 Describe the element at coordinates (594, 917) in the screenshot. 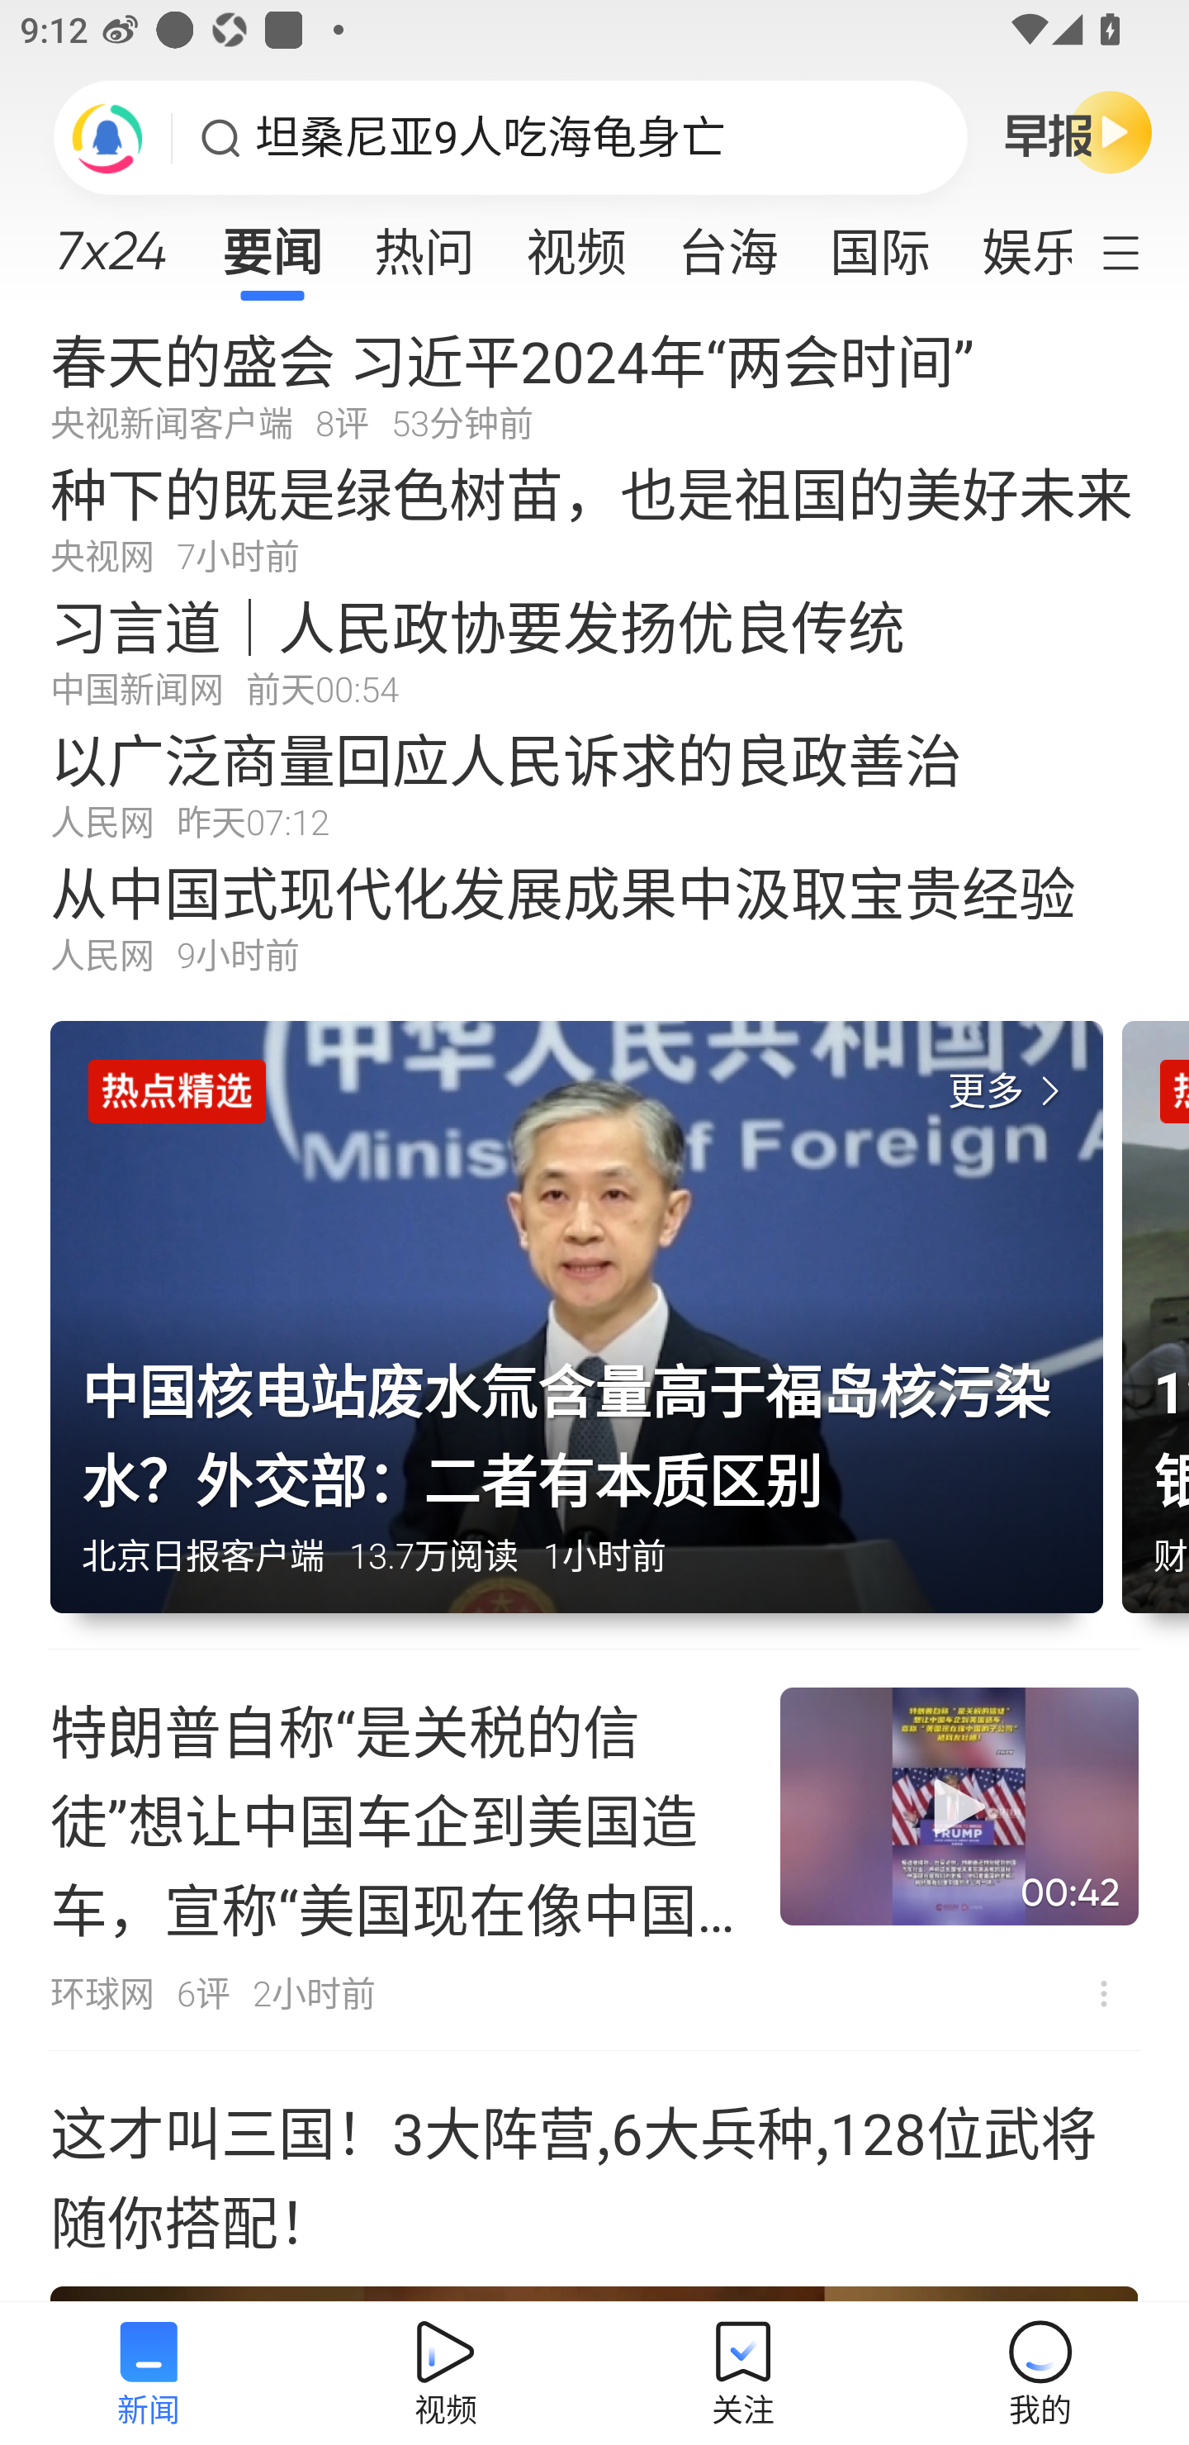

I see `从中国式现代化发展成果中汲取宝贵经验 人民网 9小时前` at that location.